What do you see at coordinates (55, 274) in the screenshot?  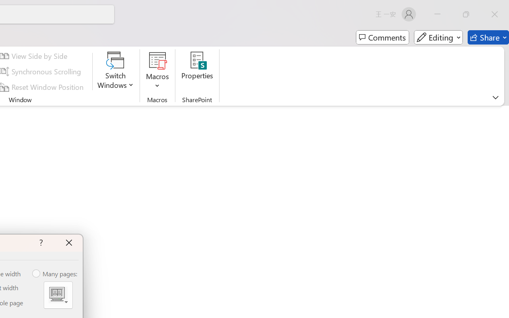 I see `Many pages:` at bounding box center [55, 274].